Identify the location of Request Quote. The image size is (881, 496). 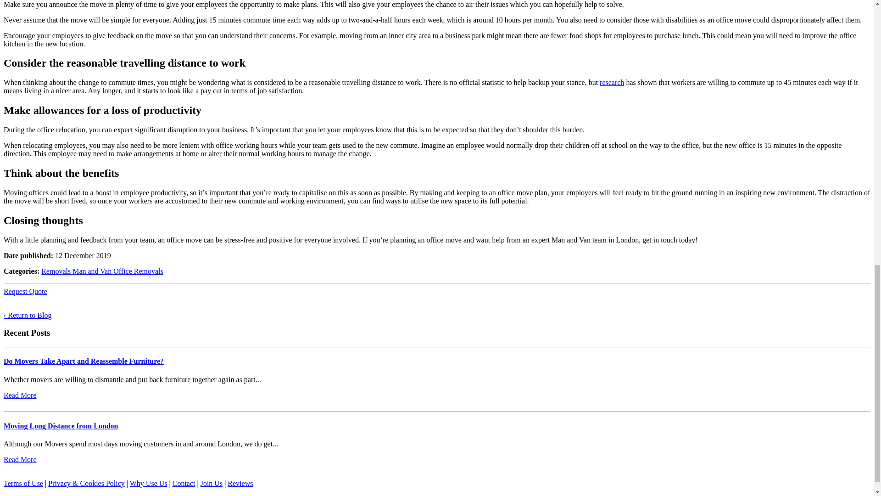
(25, 291).